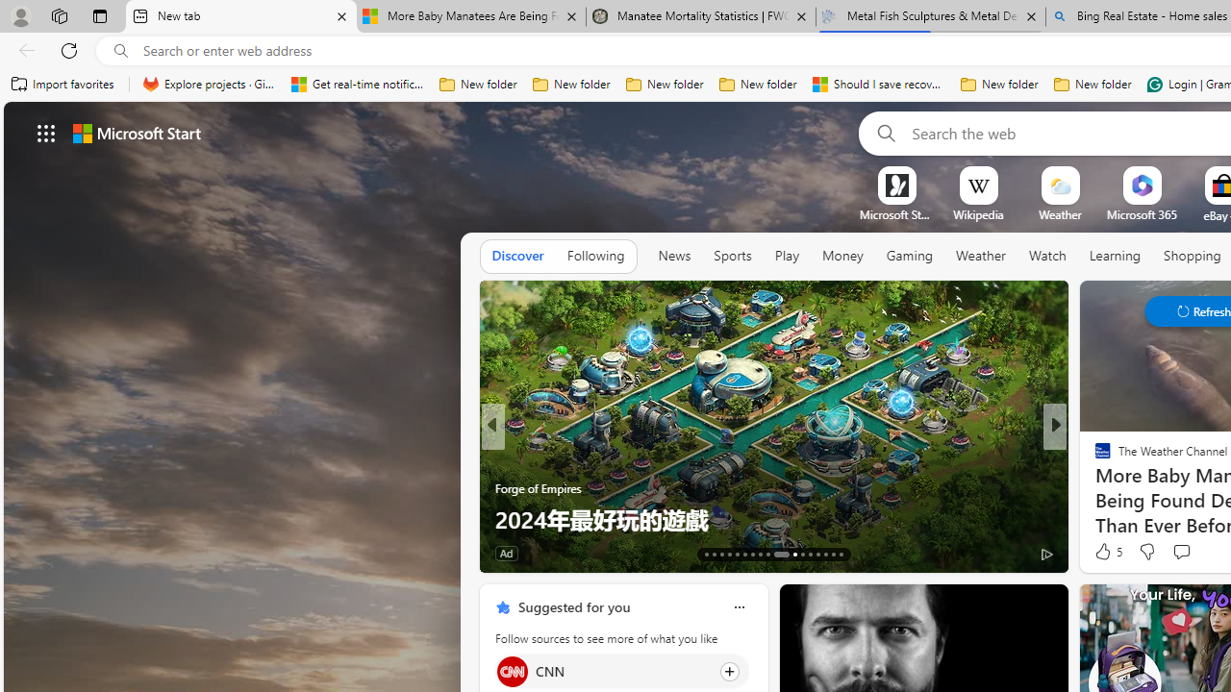  What do you see at coordinates (1105, 552) in the screenshot?
I see `16 Like` at bounding box center [1105, 552].